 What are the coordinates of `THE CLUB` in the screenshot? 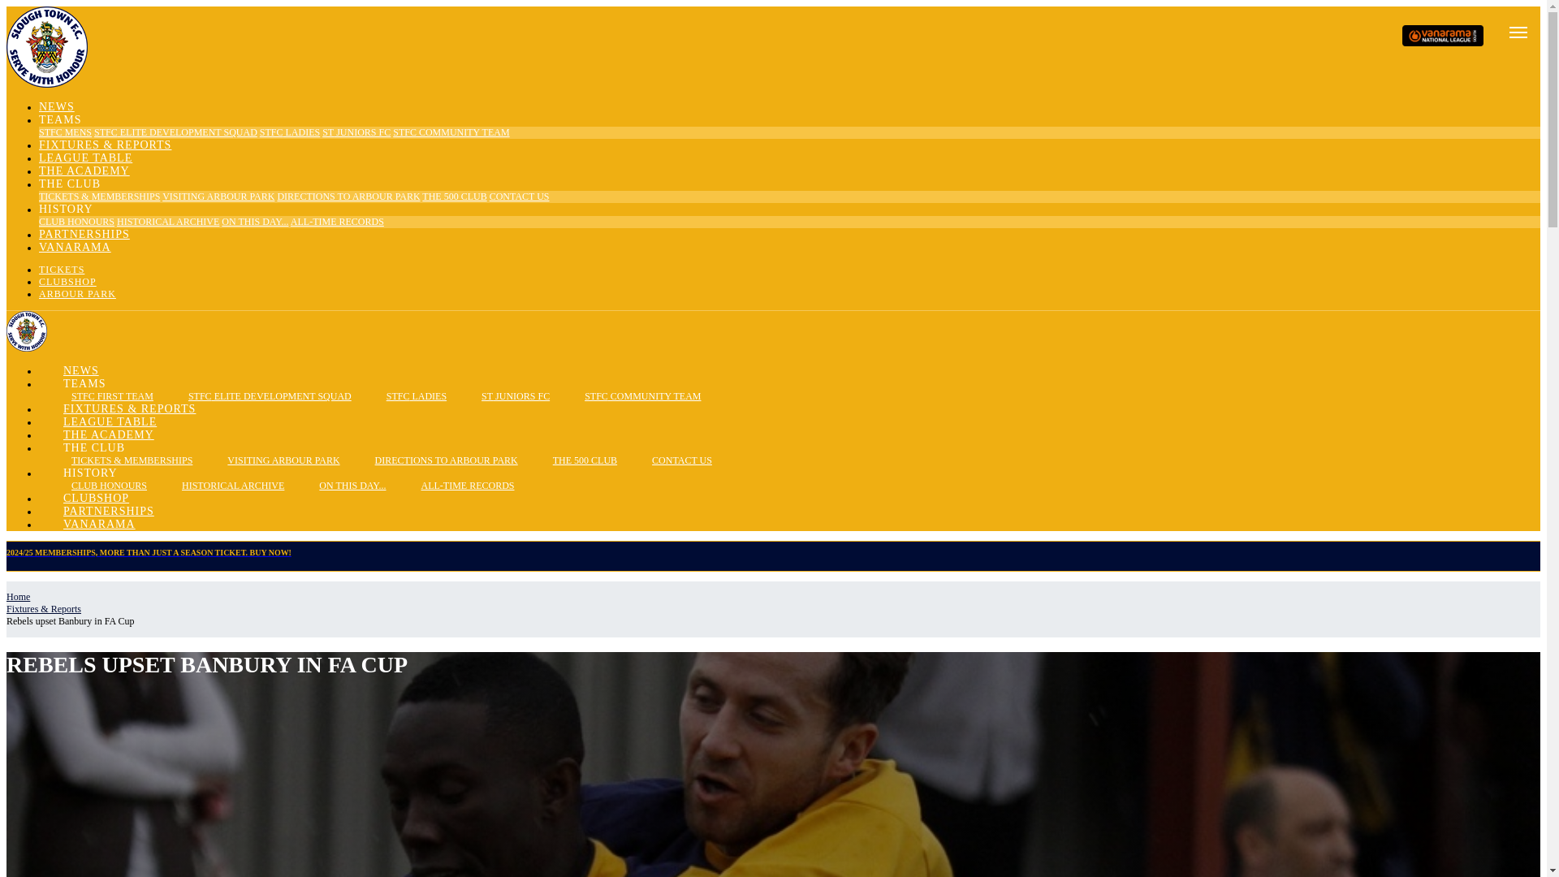 It's located at (70, 184).